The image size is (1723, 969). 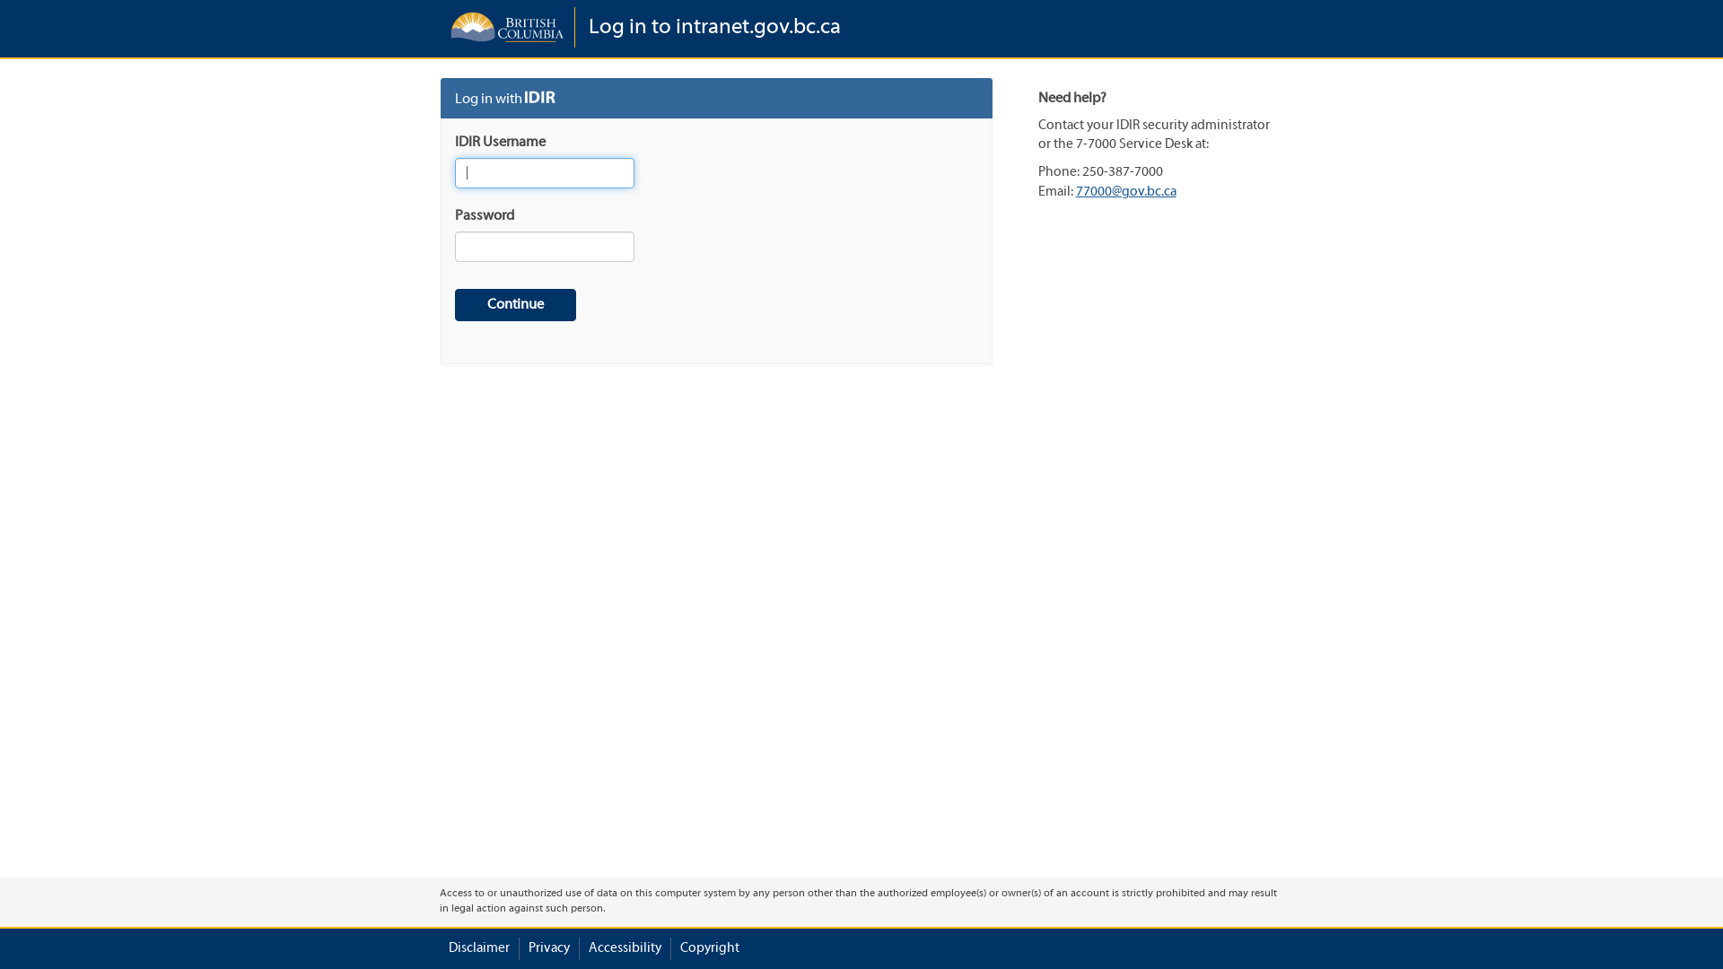 I want to click on Continue, so click(x=515, y=305).